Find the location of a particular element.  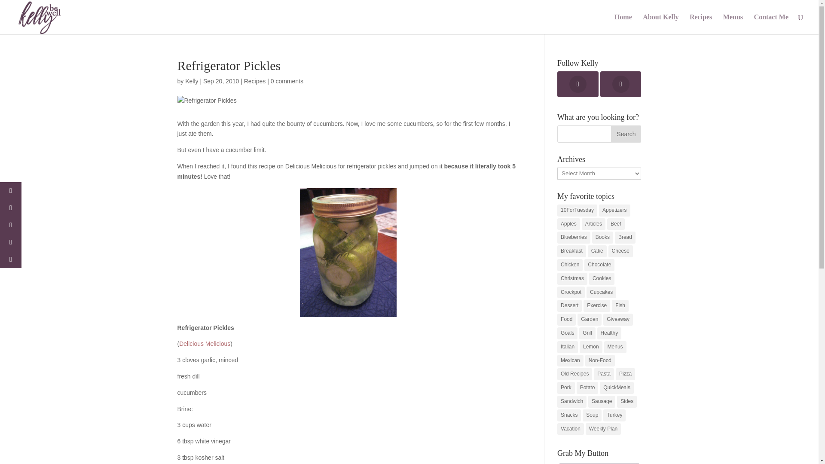

Cupcakes is located at coordinates (602, 293).